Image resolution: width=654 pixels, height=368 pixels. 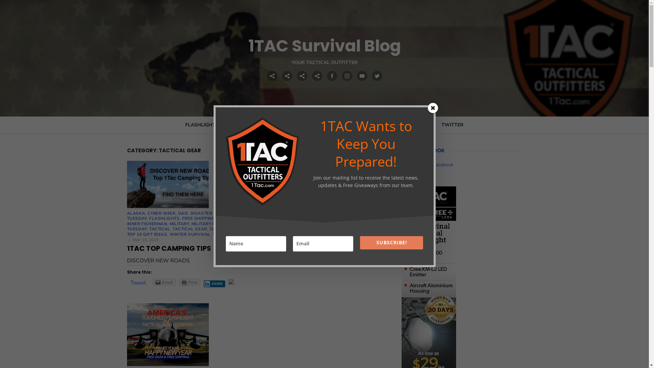 I want to click on HAPPY NEW YEAR FROM 1TAC, so click(x=168, y=335).